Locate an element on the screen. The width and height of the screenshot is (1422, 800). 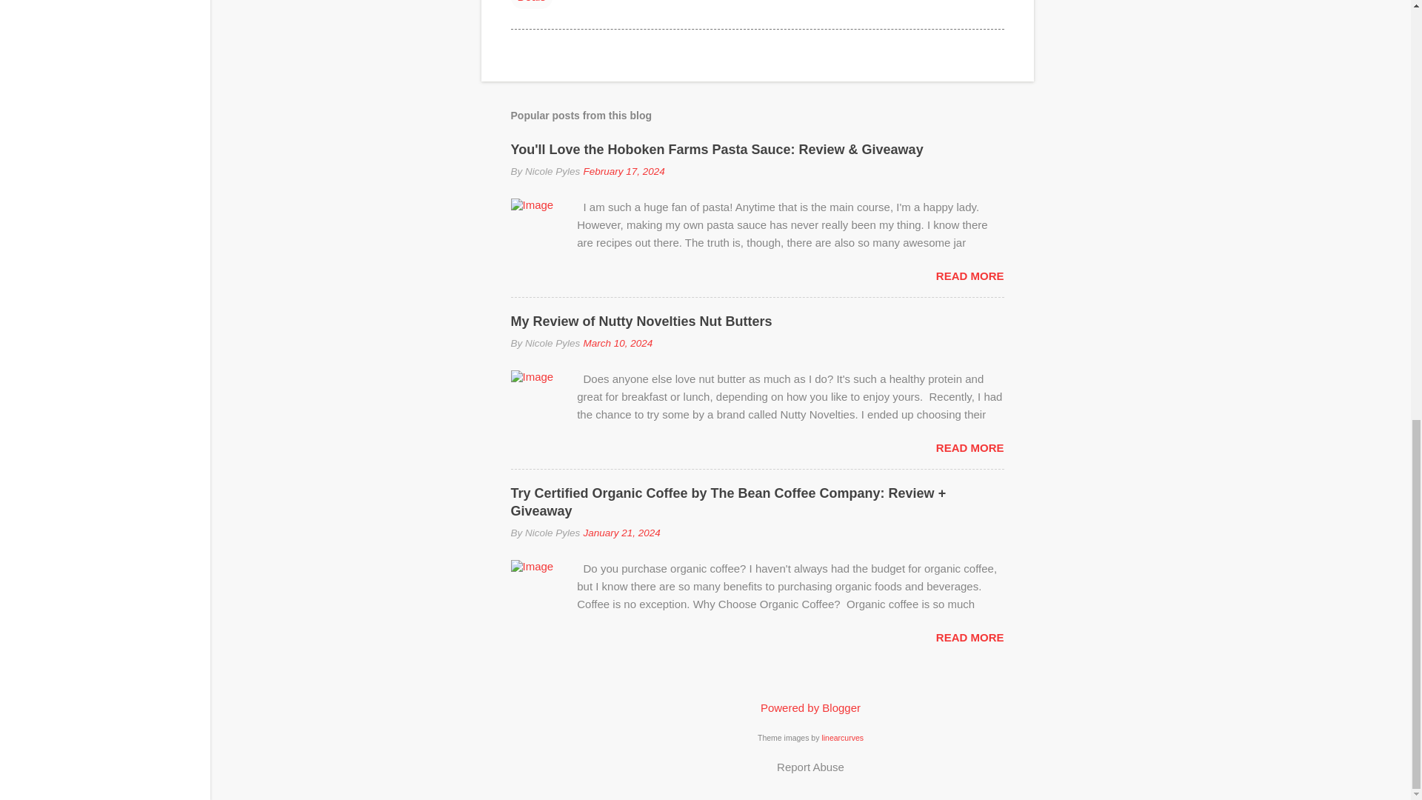
READ MORE is located at coordinates (969, 276).